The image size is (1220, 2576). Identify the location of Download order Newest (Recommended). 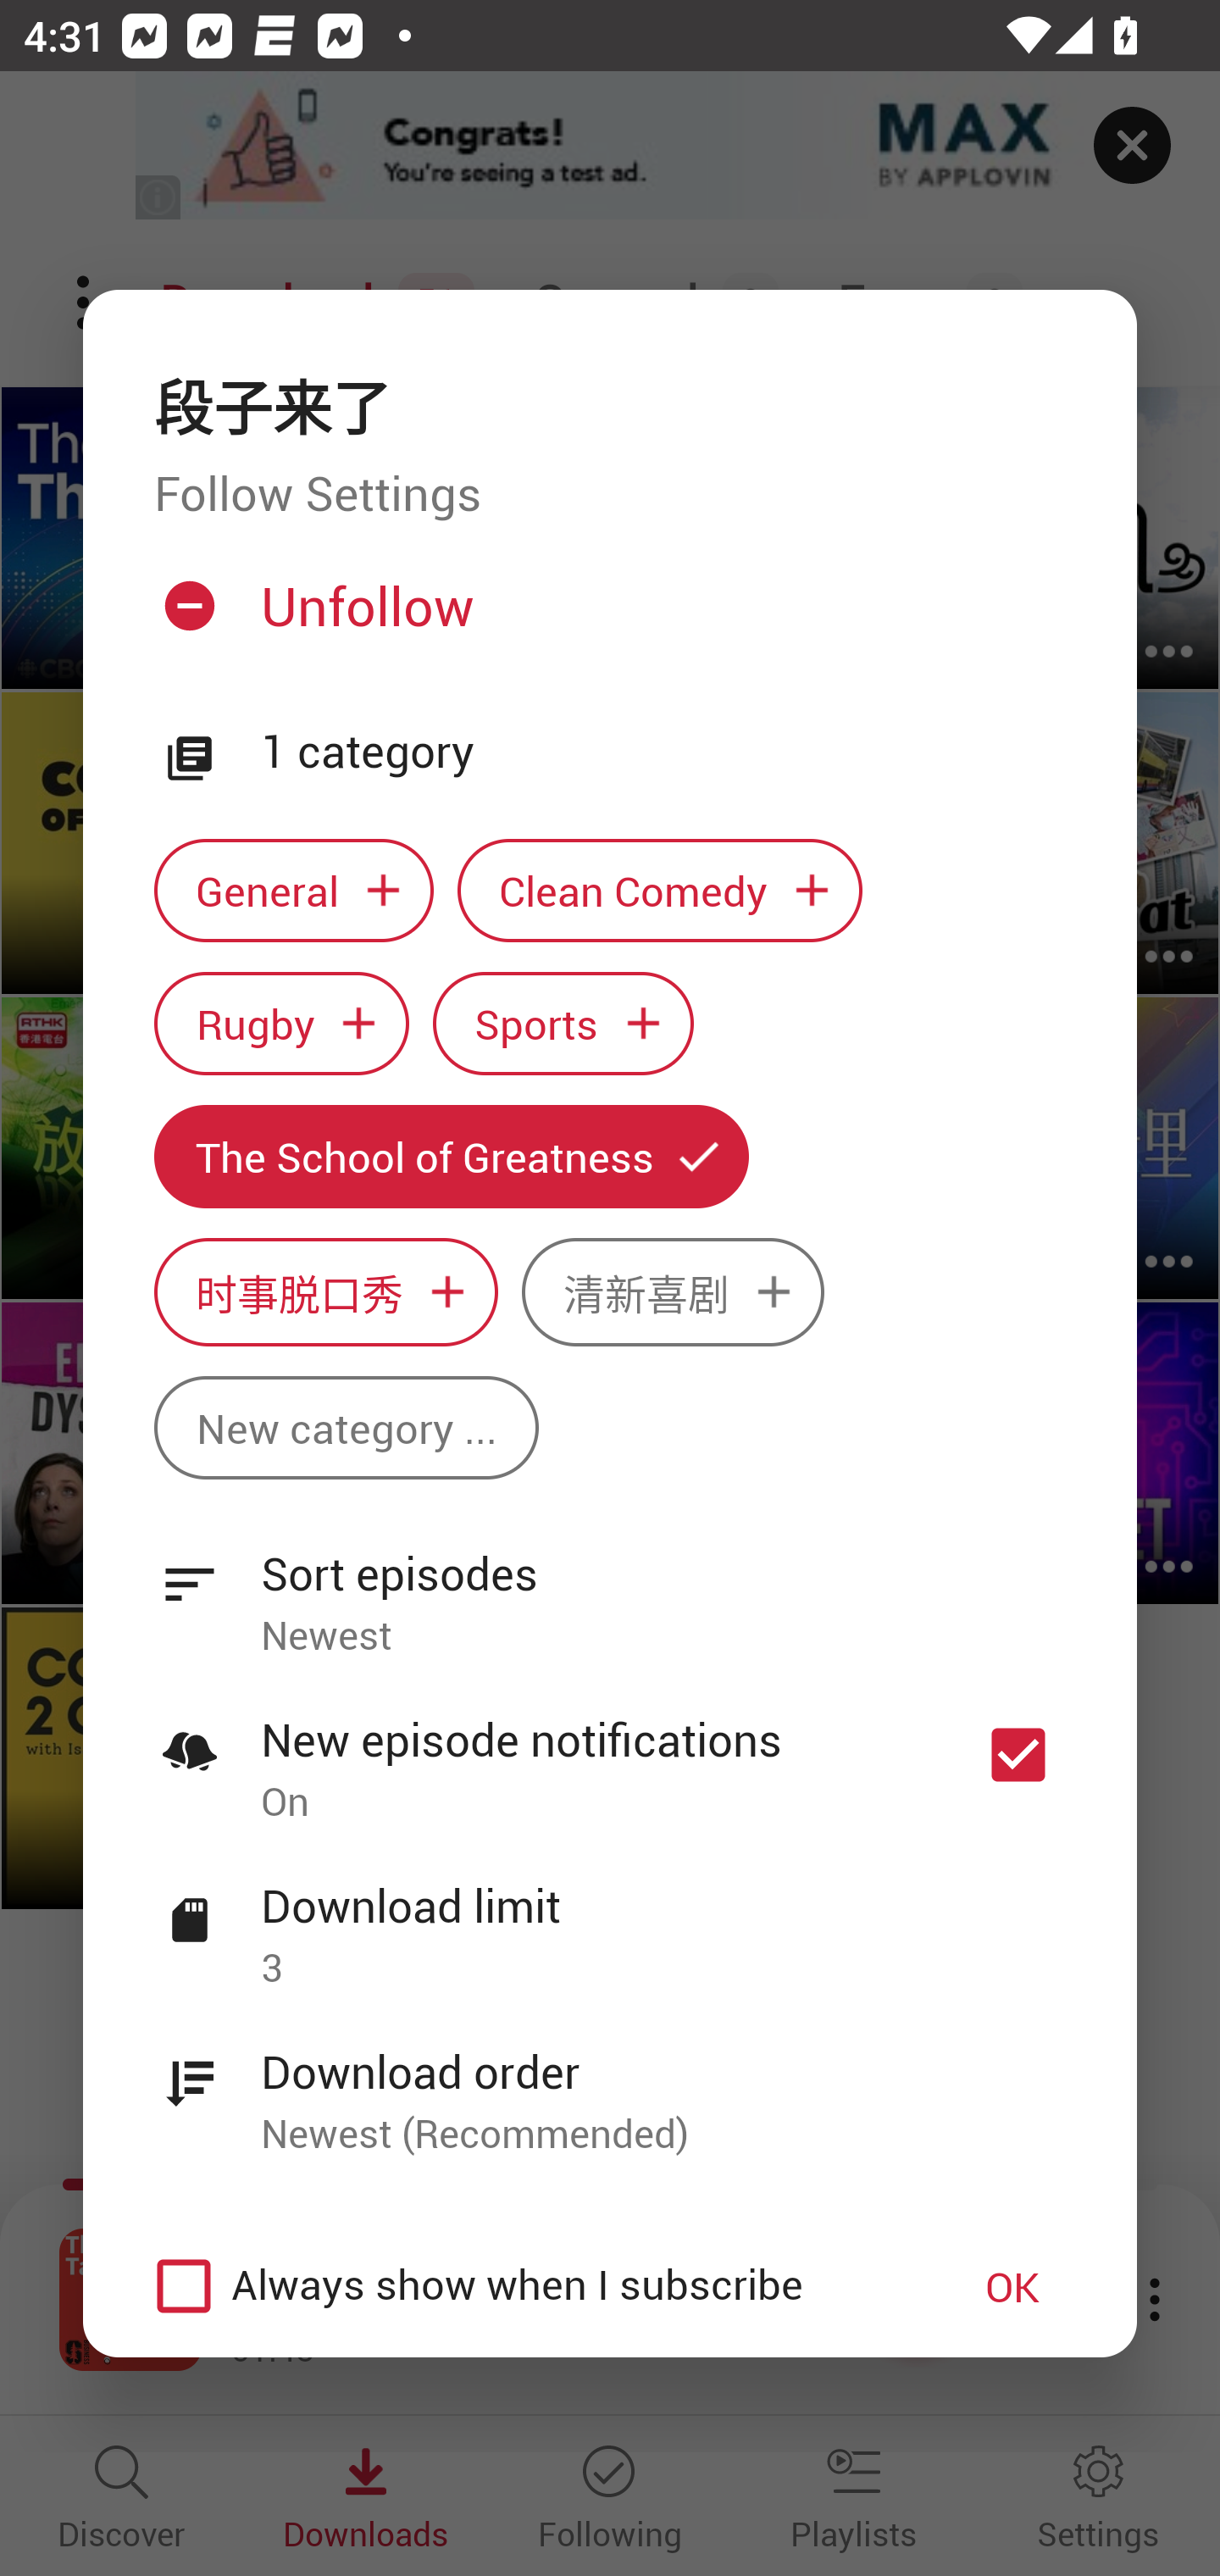
(610, 2084).